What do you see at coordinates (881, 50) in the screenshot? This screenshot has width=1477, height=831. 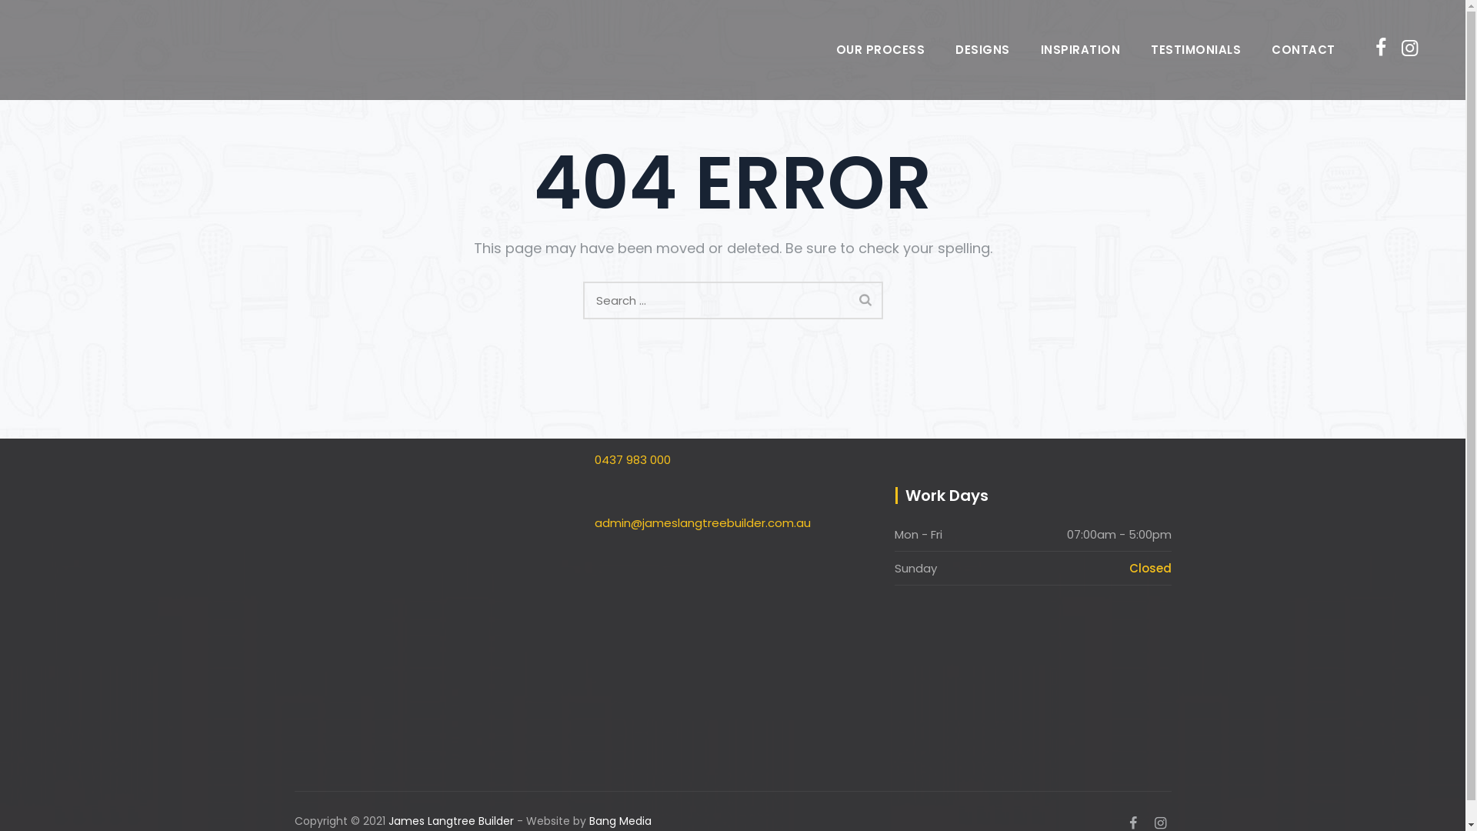 I see `OUR PROCESS` at bounding box center [881, 50].